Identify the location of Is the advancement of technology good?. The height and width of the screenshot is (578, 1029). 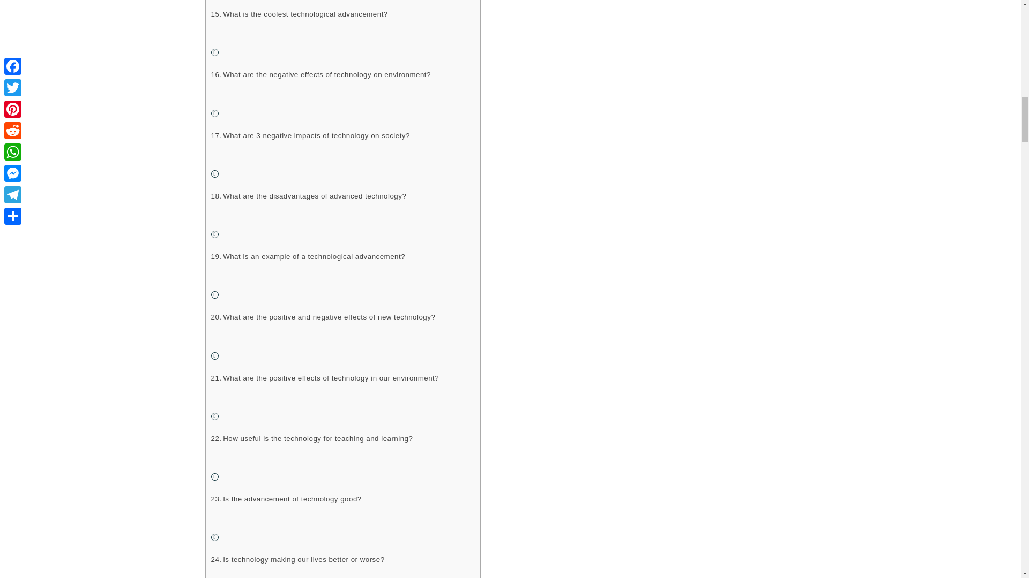
(286, 499).